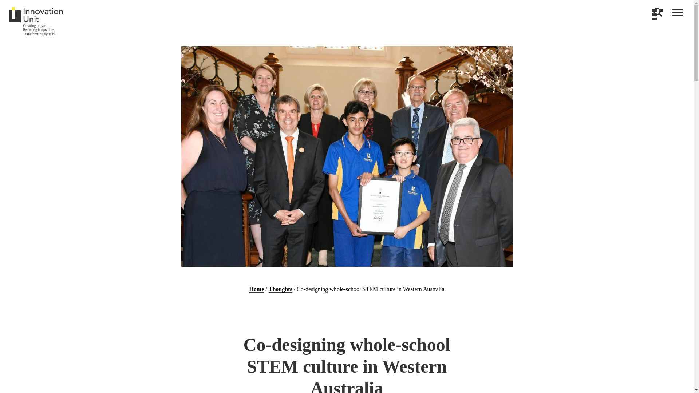  What do you see at coordinates (256, 289) in the screenshot?
I see `Home` at bounding box center [256, 289].